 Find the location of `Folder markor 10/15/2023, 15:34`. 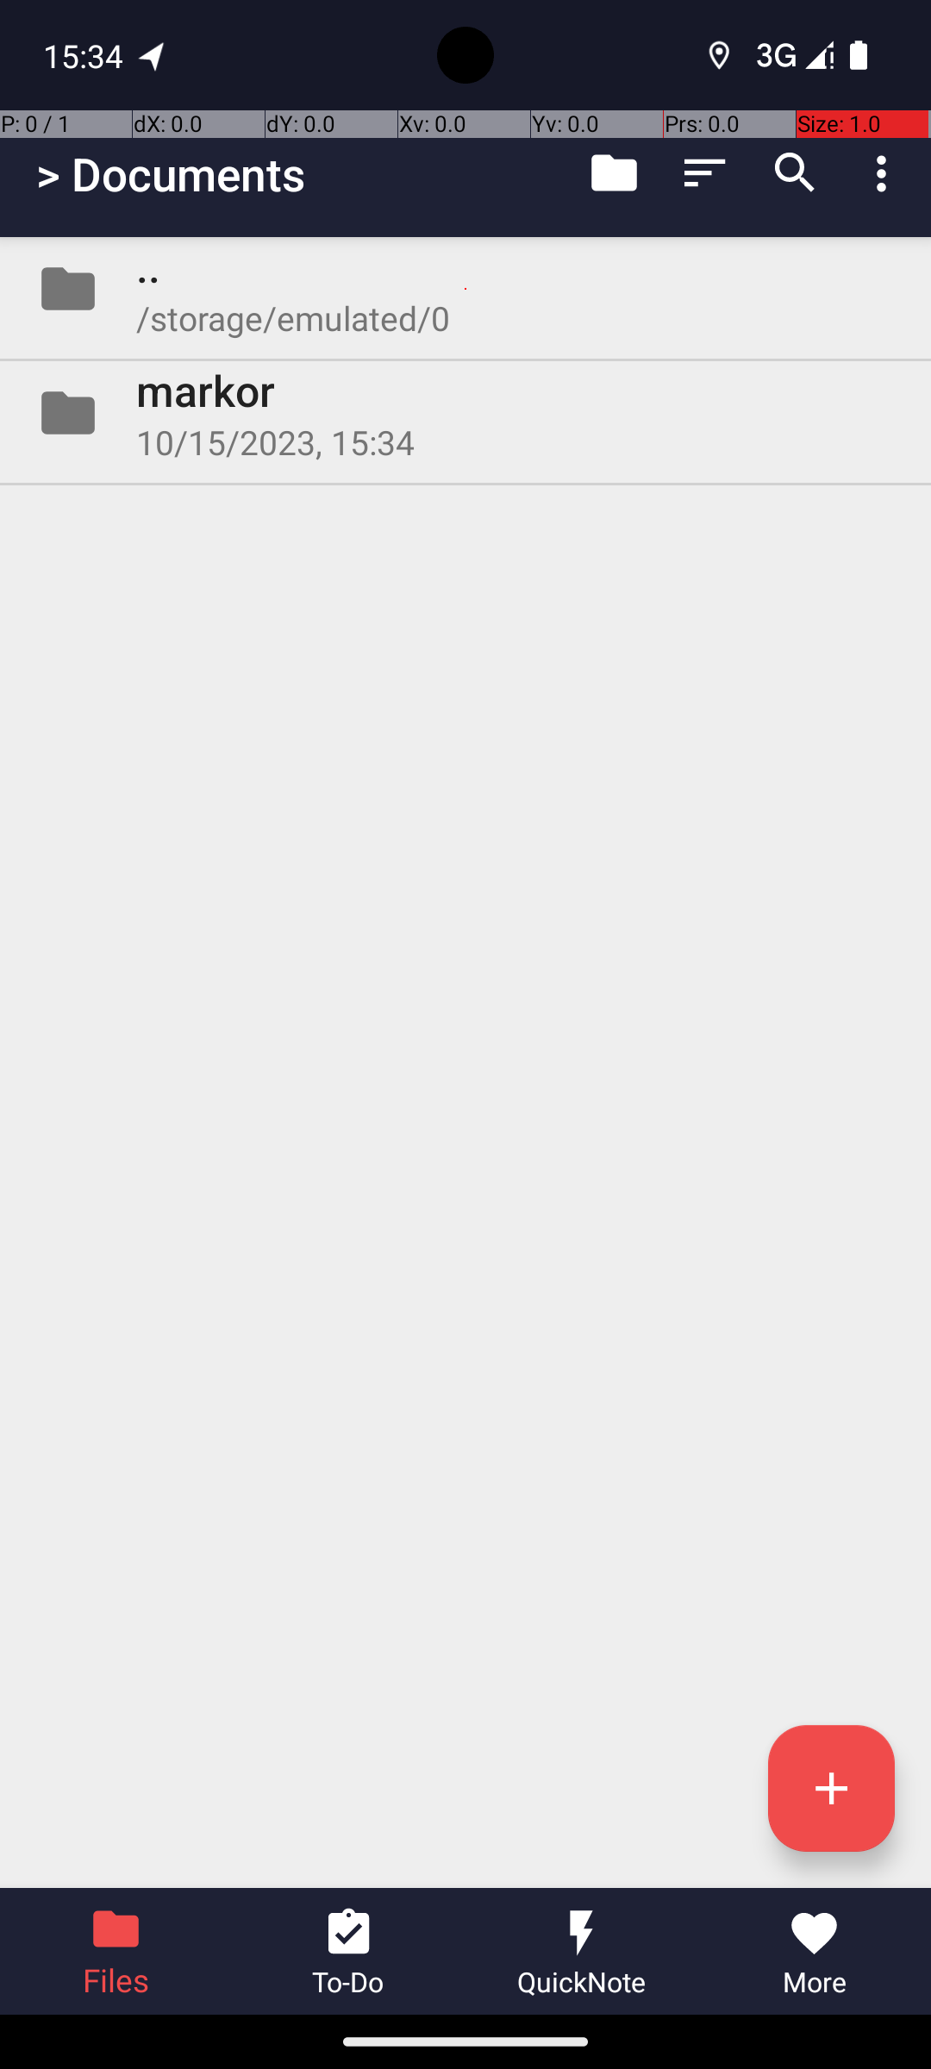

Folder markor 10/15/2023, 15:34 is located at coordinates (465, 413).